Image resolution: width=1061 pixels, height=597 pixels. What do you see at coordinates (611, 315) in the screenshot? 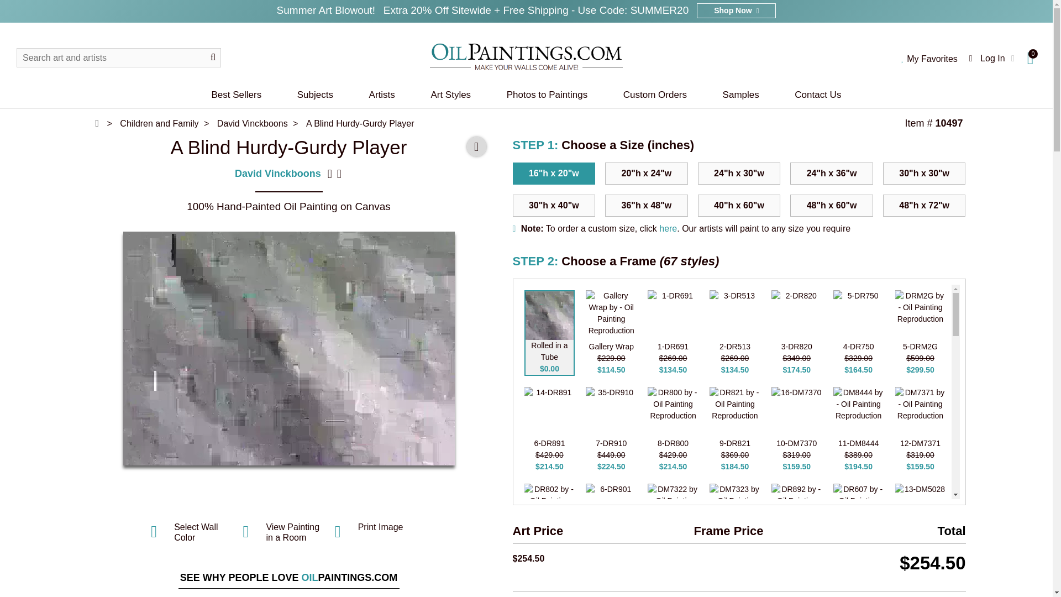
I see `Gallery Wrap painting by` at bounding box center [611, 315].